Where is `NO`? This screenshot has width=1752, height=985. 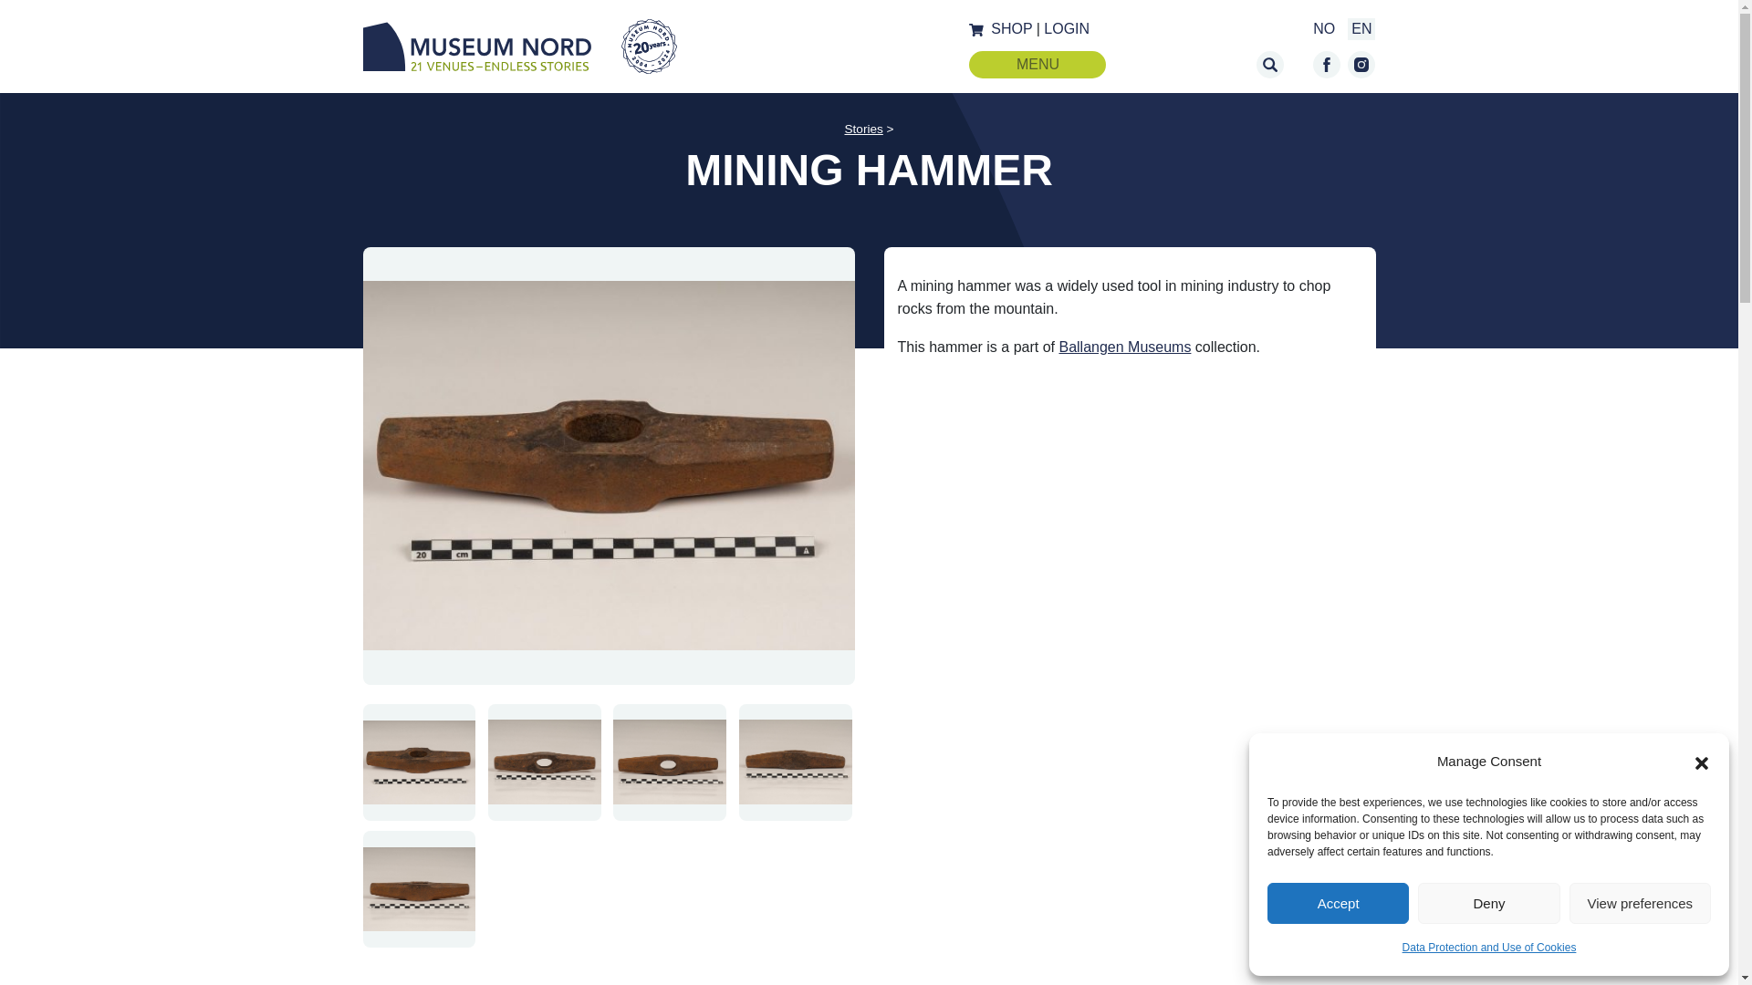 NO is located at coordinates (1323, 27).